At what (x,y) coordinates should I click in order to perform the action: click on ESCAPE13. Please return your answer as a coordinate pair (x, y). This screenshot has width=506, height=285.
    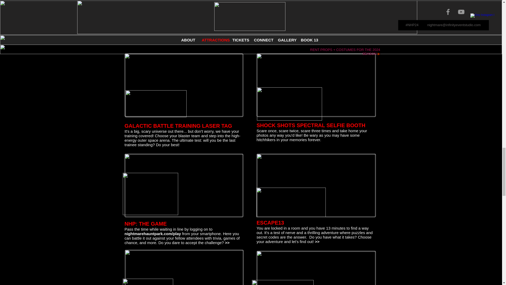
    Looking at the image, I should click on (270, 223).